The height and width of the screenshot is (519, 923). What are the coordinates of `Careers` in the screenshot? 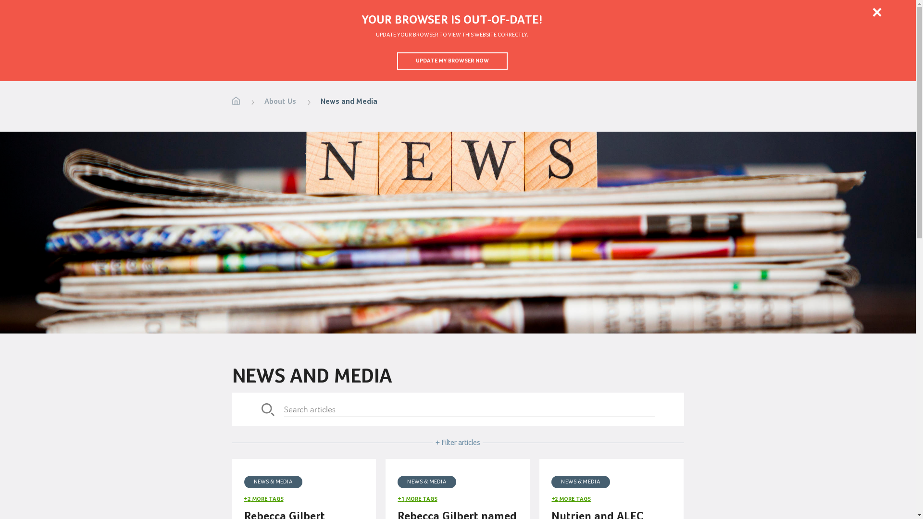 It's located at (751, 12).